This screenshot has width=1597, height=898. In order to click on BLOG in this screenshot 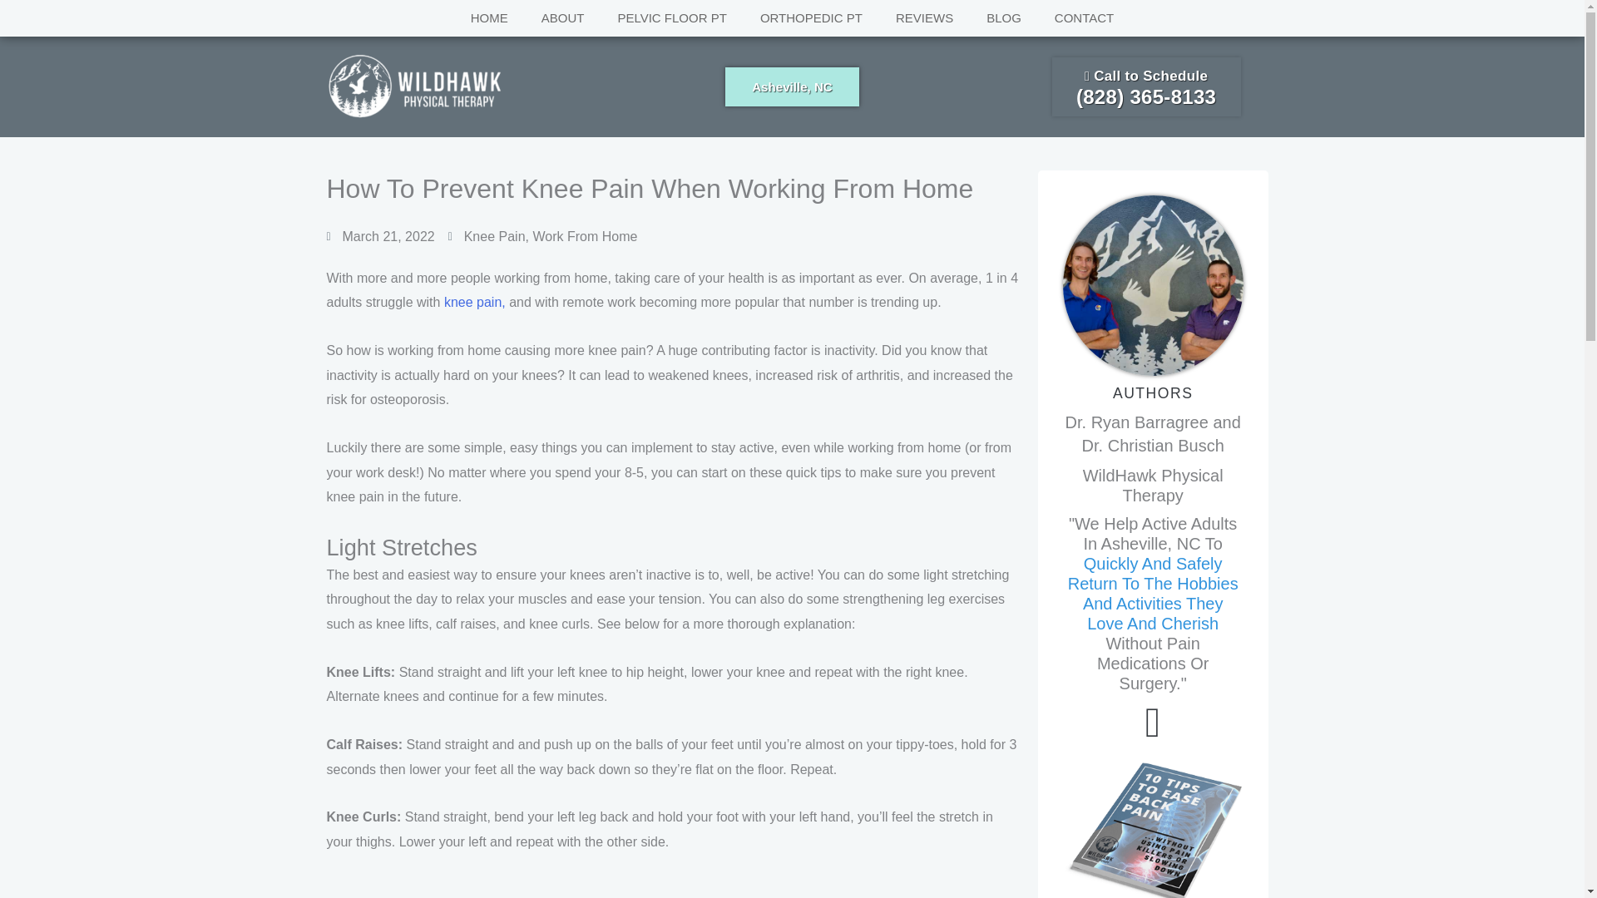, I will do `click(1003, 18)`.